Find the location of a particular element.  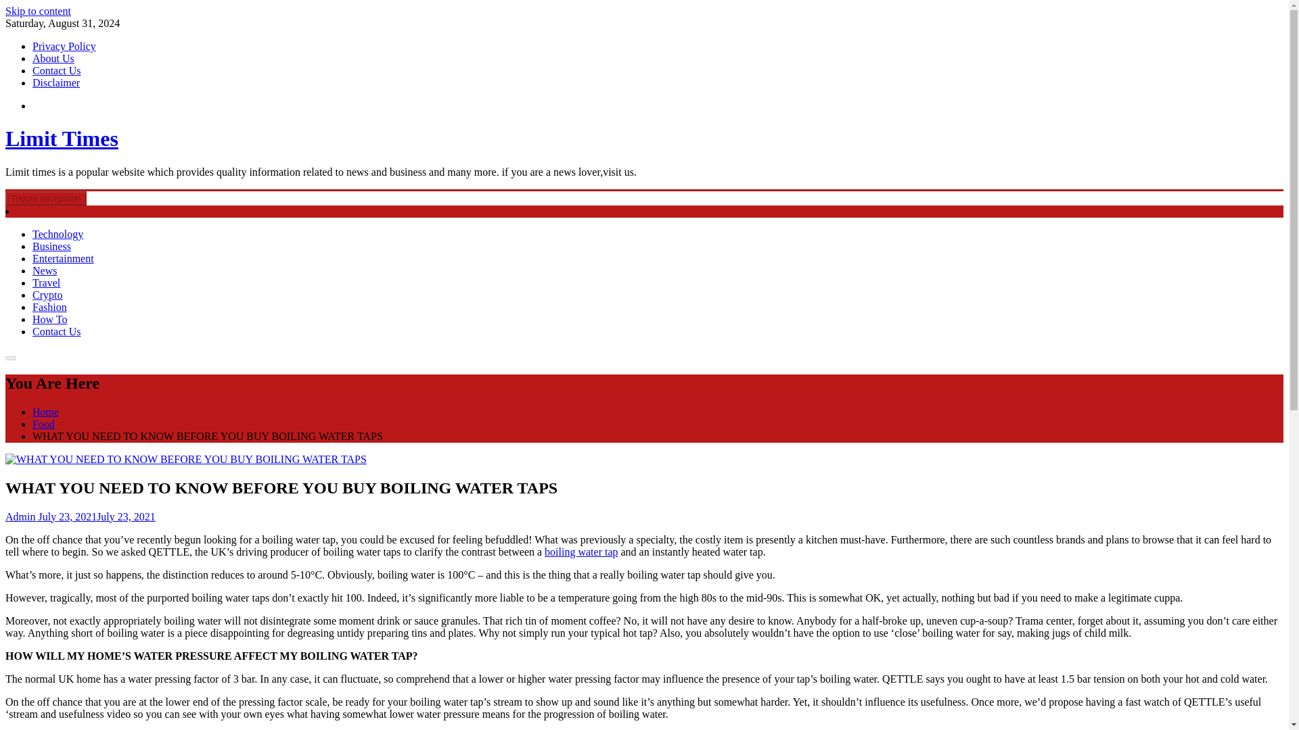

About Us is located at coordinates (53, 58).